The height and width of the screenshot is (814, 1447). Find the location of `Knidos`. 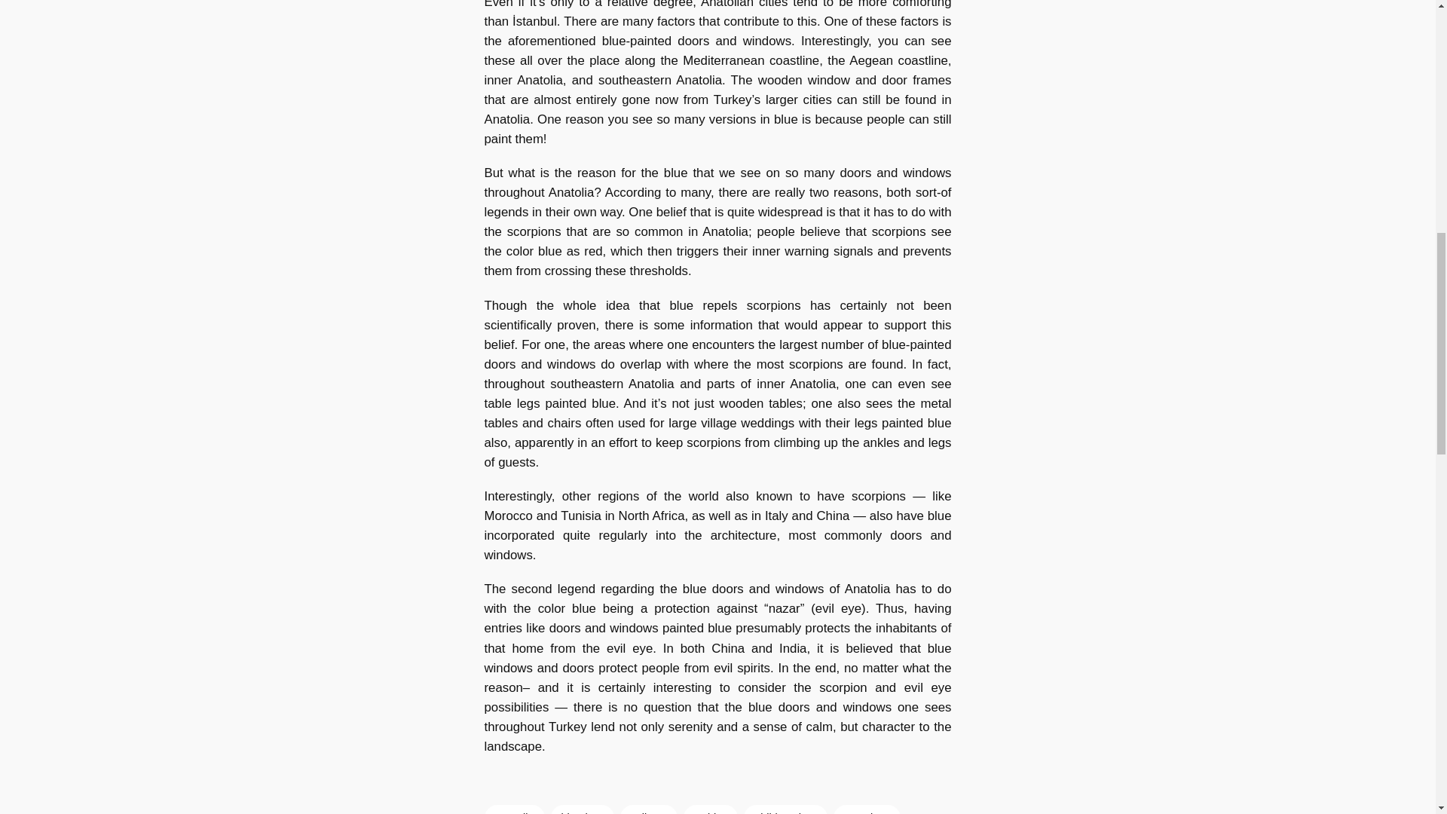

Knidos is located at coordinates (710, 809).